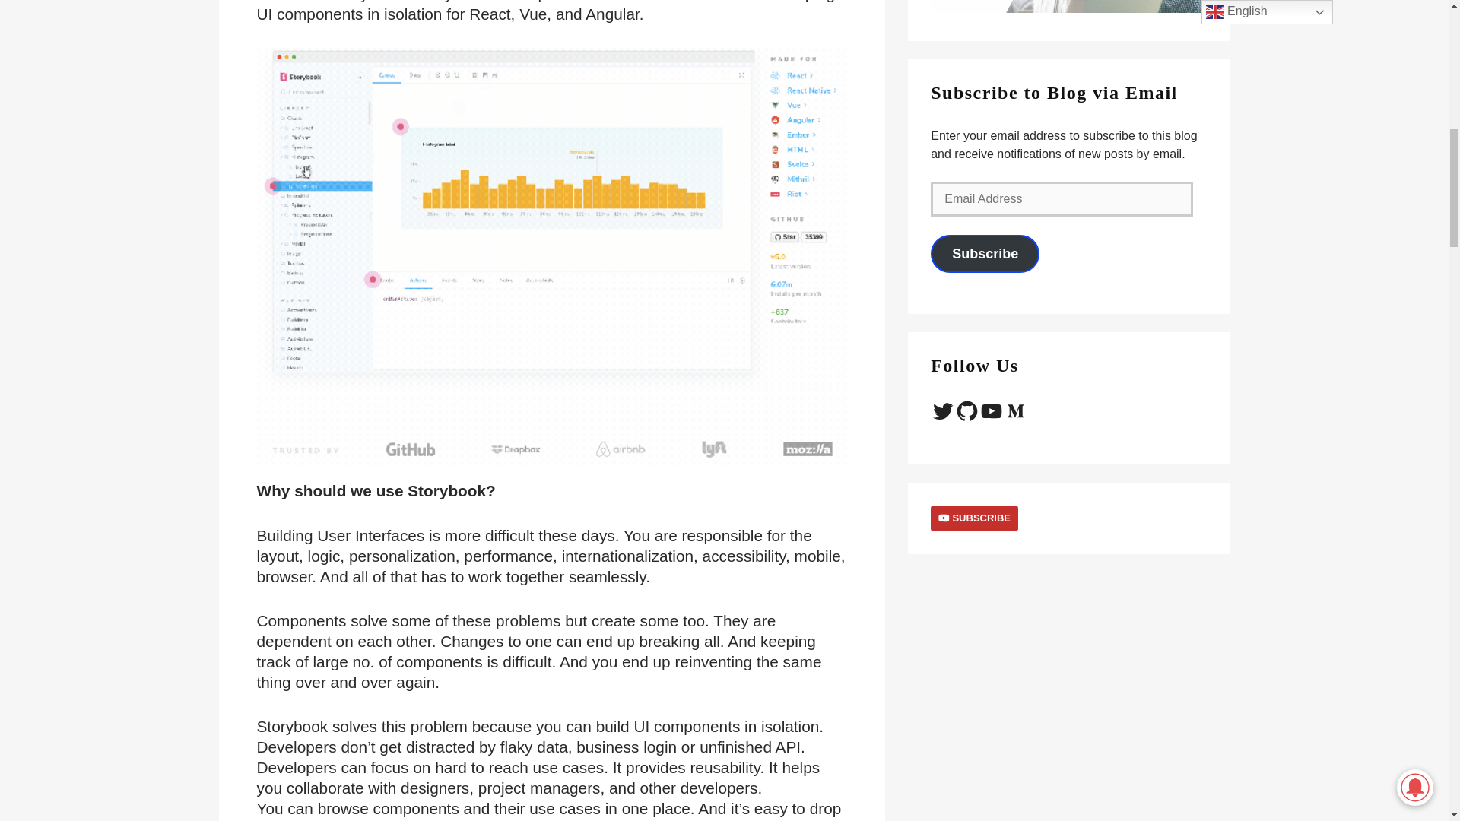 The height and width of the screenshot is (821, 1460). What do you see at coordinates (985, 253) in the screenshot?
I see `Subscribe` at bounding box center [985, 253].